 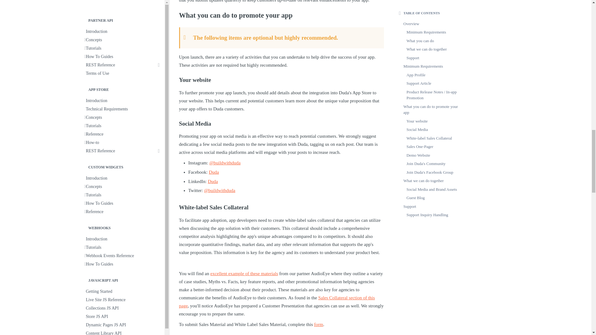 What do you see at coordinates (281, 121) in the screenshot?
I see `Social Media` at bounding box center [281, 121].